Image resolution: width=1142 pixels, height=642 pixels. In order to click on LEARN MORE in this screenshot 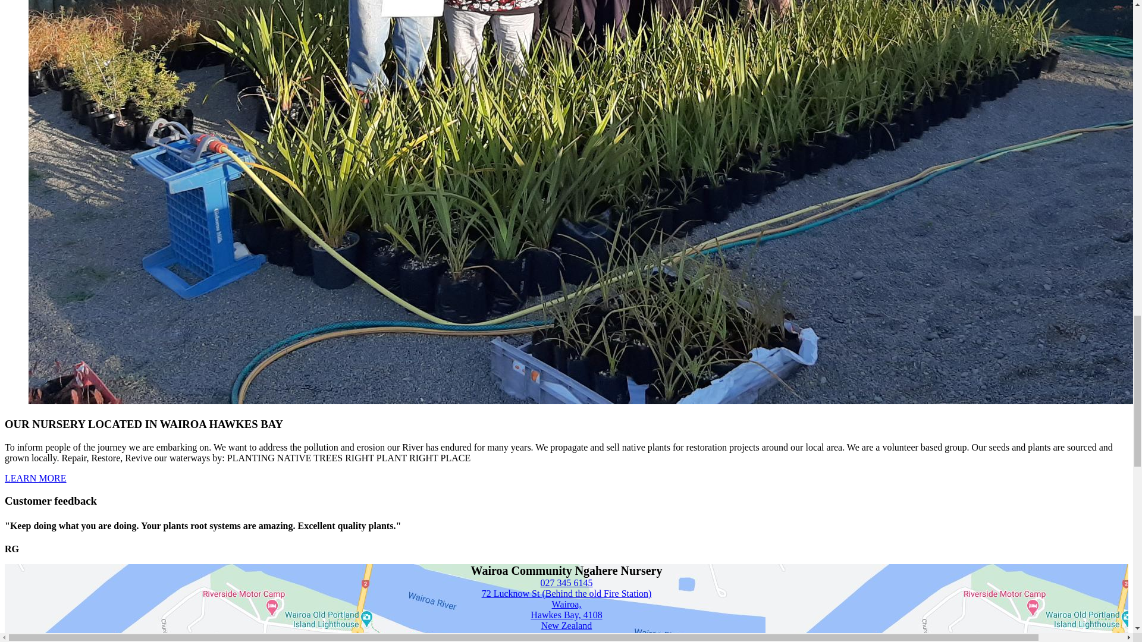, I will do `click(35, 478)`.